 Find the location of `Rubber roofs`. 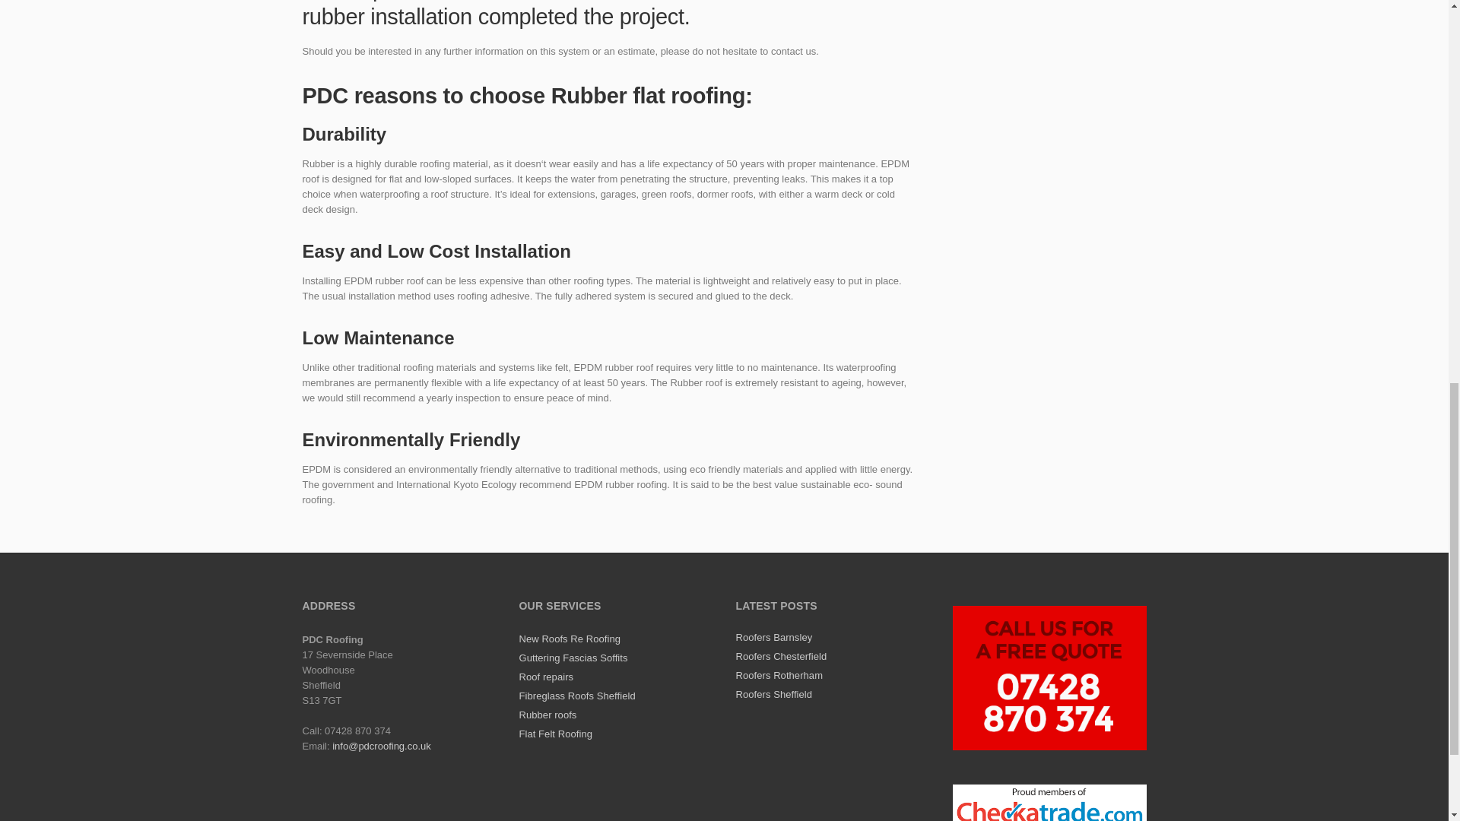

Rubber roofs is located at coordinates (547, 715).